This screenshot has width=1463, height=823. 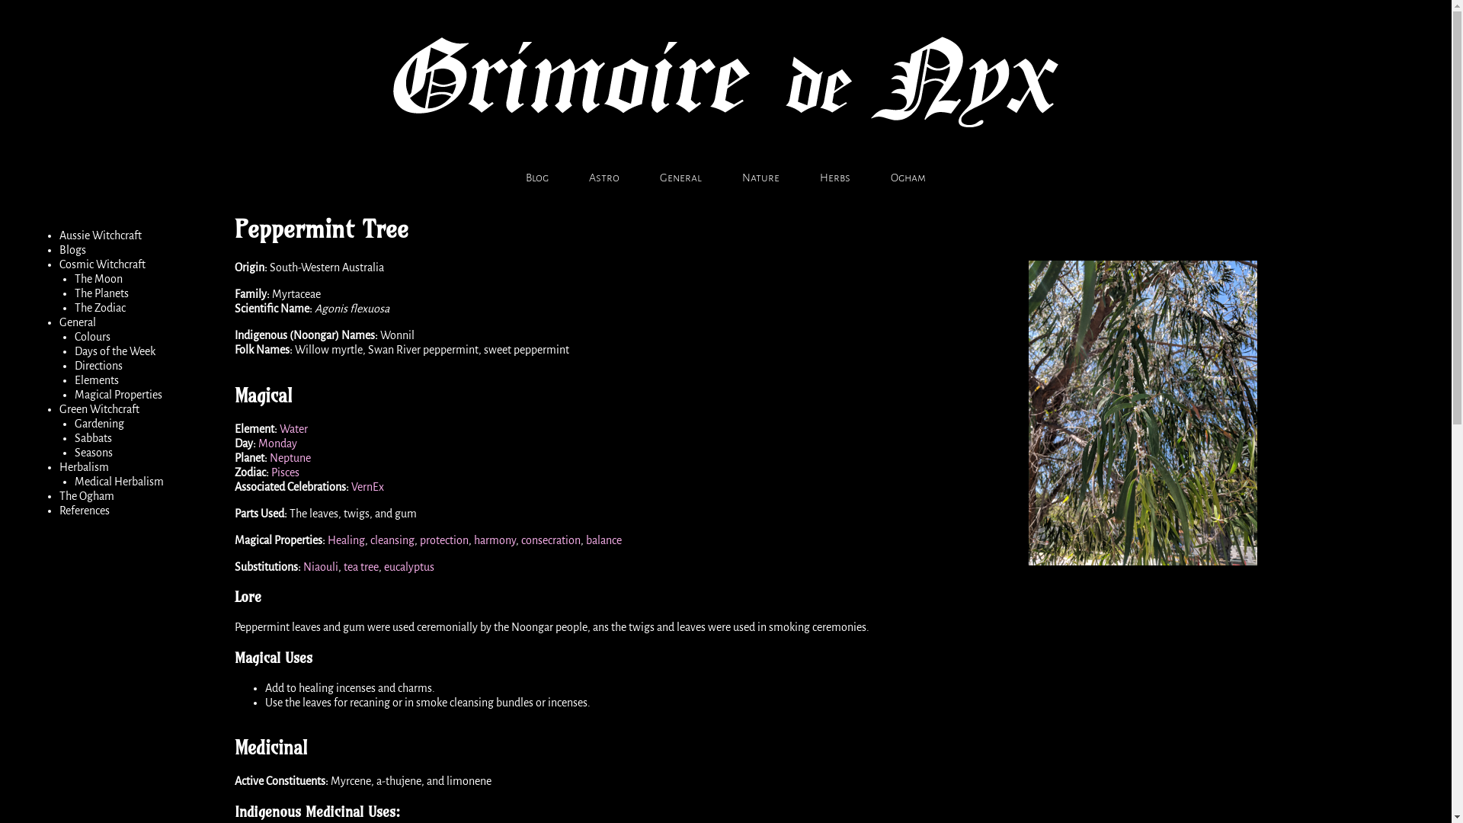 What do you see at coordinates (73, 250) in the screenshot?
I see `Blogs` at bounding box center [73, 250].